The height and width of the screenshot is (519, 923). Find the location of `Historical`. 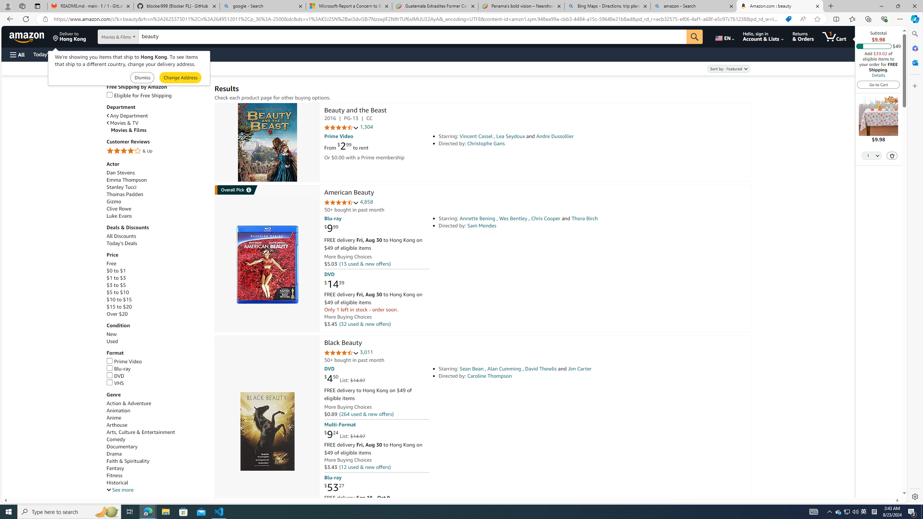

Historical is located at coordinates (117, 483).